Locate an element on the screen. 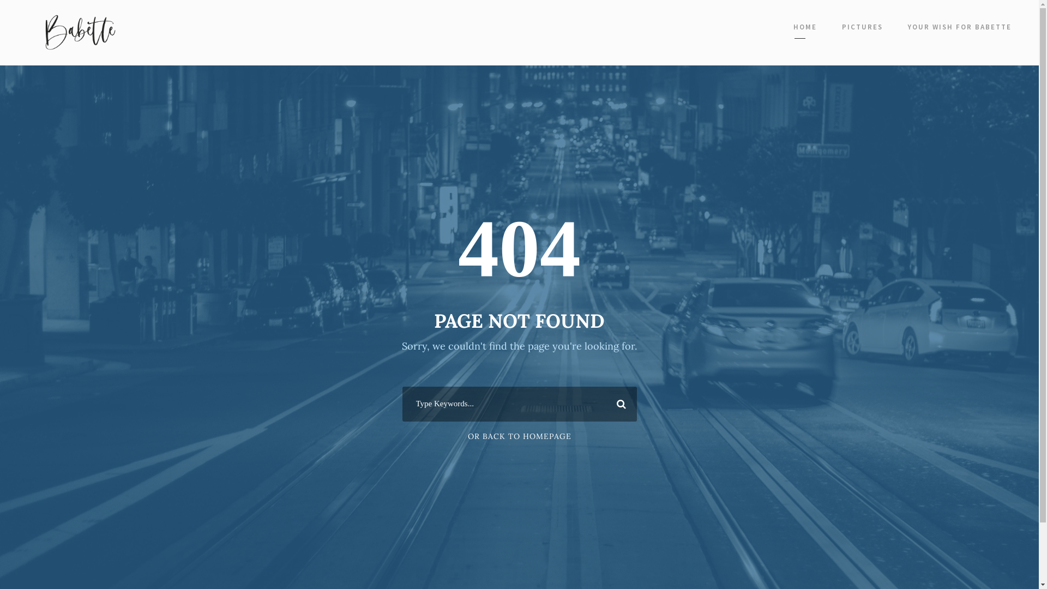 The width and height of the screenshot is (1047, 589). Search is located at coordinates (619, 404).